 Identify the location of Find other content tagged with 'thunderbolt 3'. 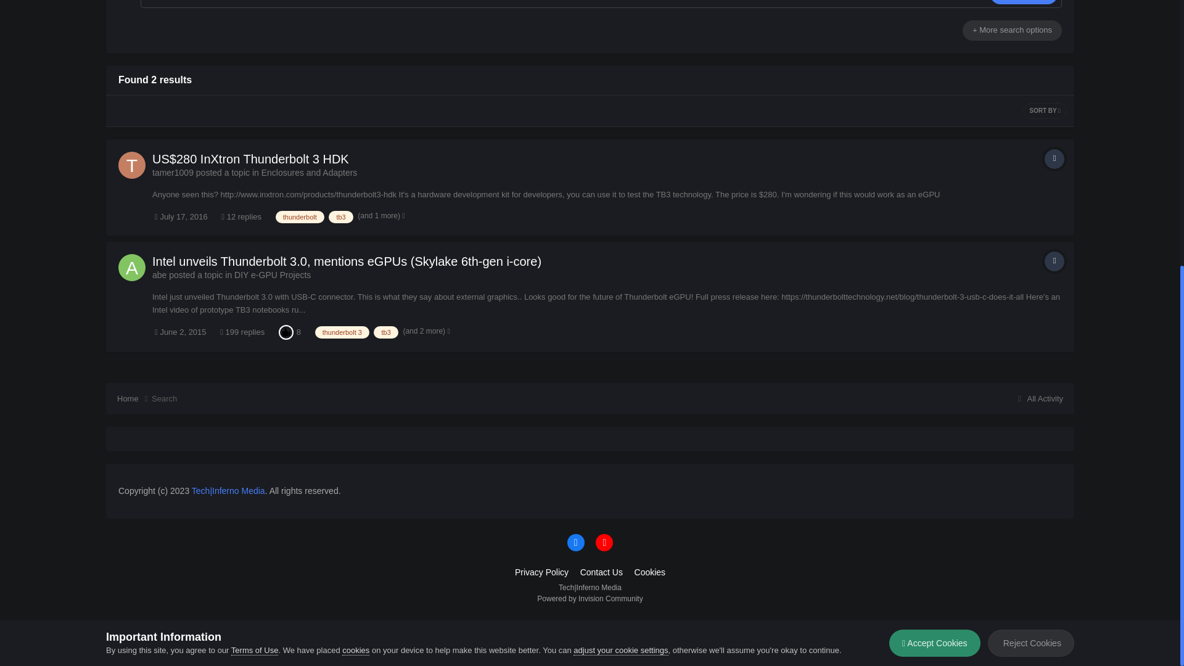
(342, 332).